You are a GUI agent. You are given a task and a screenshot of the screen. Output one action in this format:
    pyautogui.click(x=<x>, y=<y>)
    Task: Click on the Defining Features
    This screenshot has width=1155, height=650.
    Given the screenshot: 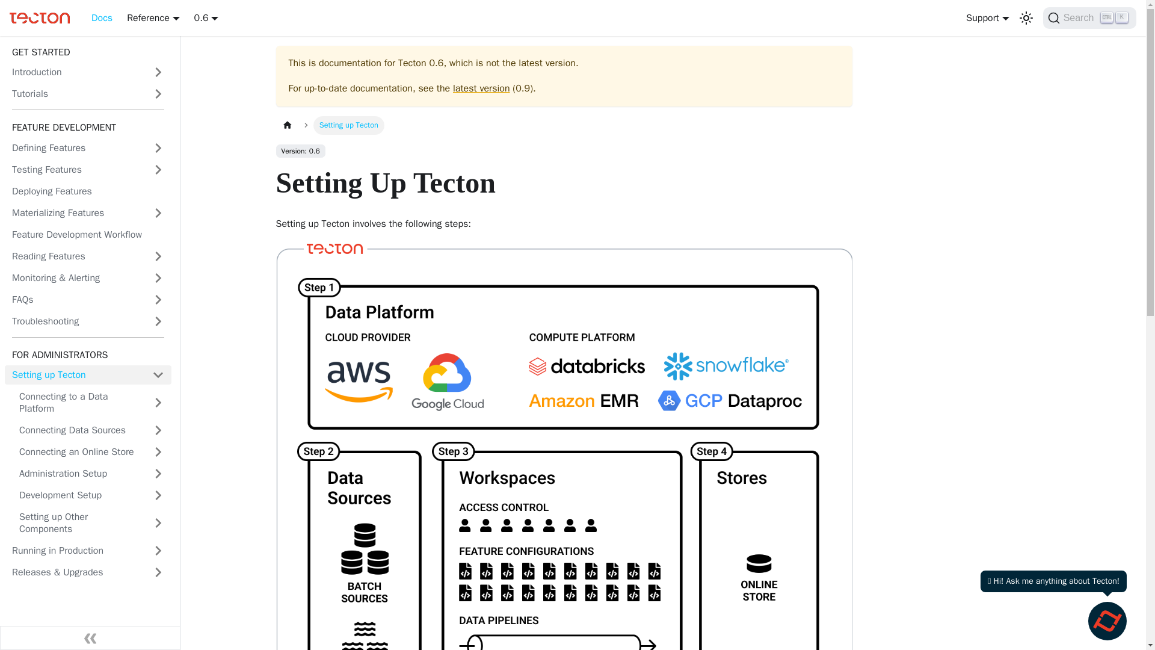 What is the action you would take?
    pyautogui.click(x=75, y=148)
    